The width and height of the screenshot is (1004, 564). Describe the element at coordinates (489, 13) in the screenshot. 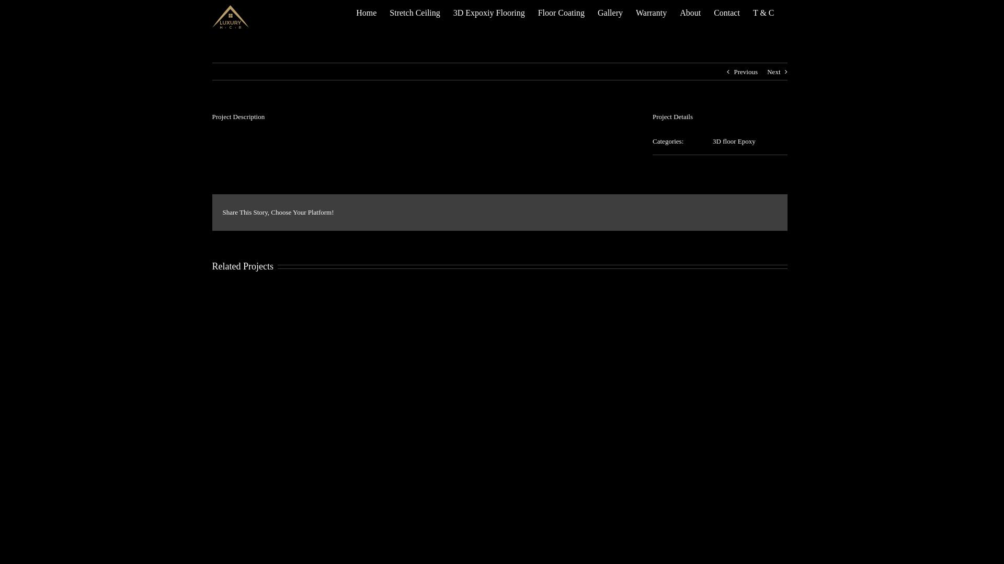

I see `3D Expoxiy Flooring` at that location.